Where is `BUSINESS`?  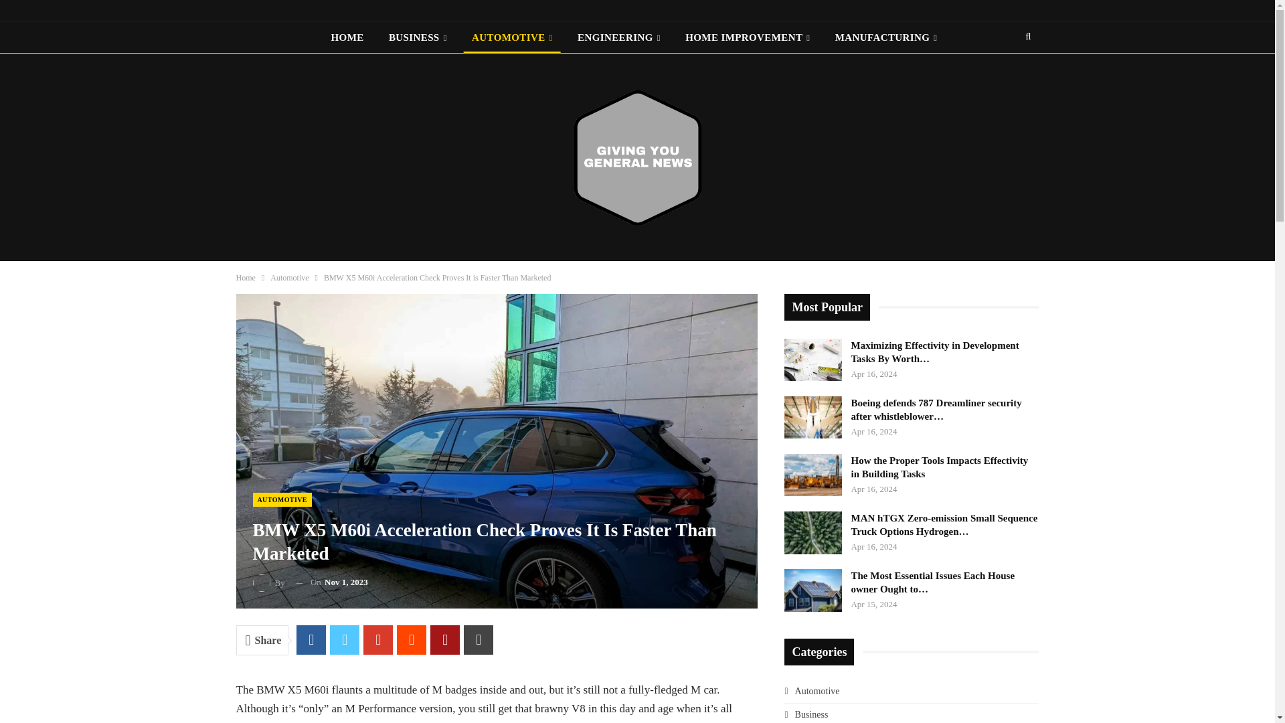 BUSINESS is located at coordinates (418, 37).